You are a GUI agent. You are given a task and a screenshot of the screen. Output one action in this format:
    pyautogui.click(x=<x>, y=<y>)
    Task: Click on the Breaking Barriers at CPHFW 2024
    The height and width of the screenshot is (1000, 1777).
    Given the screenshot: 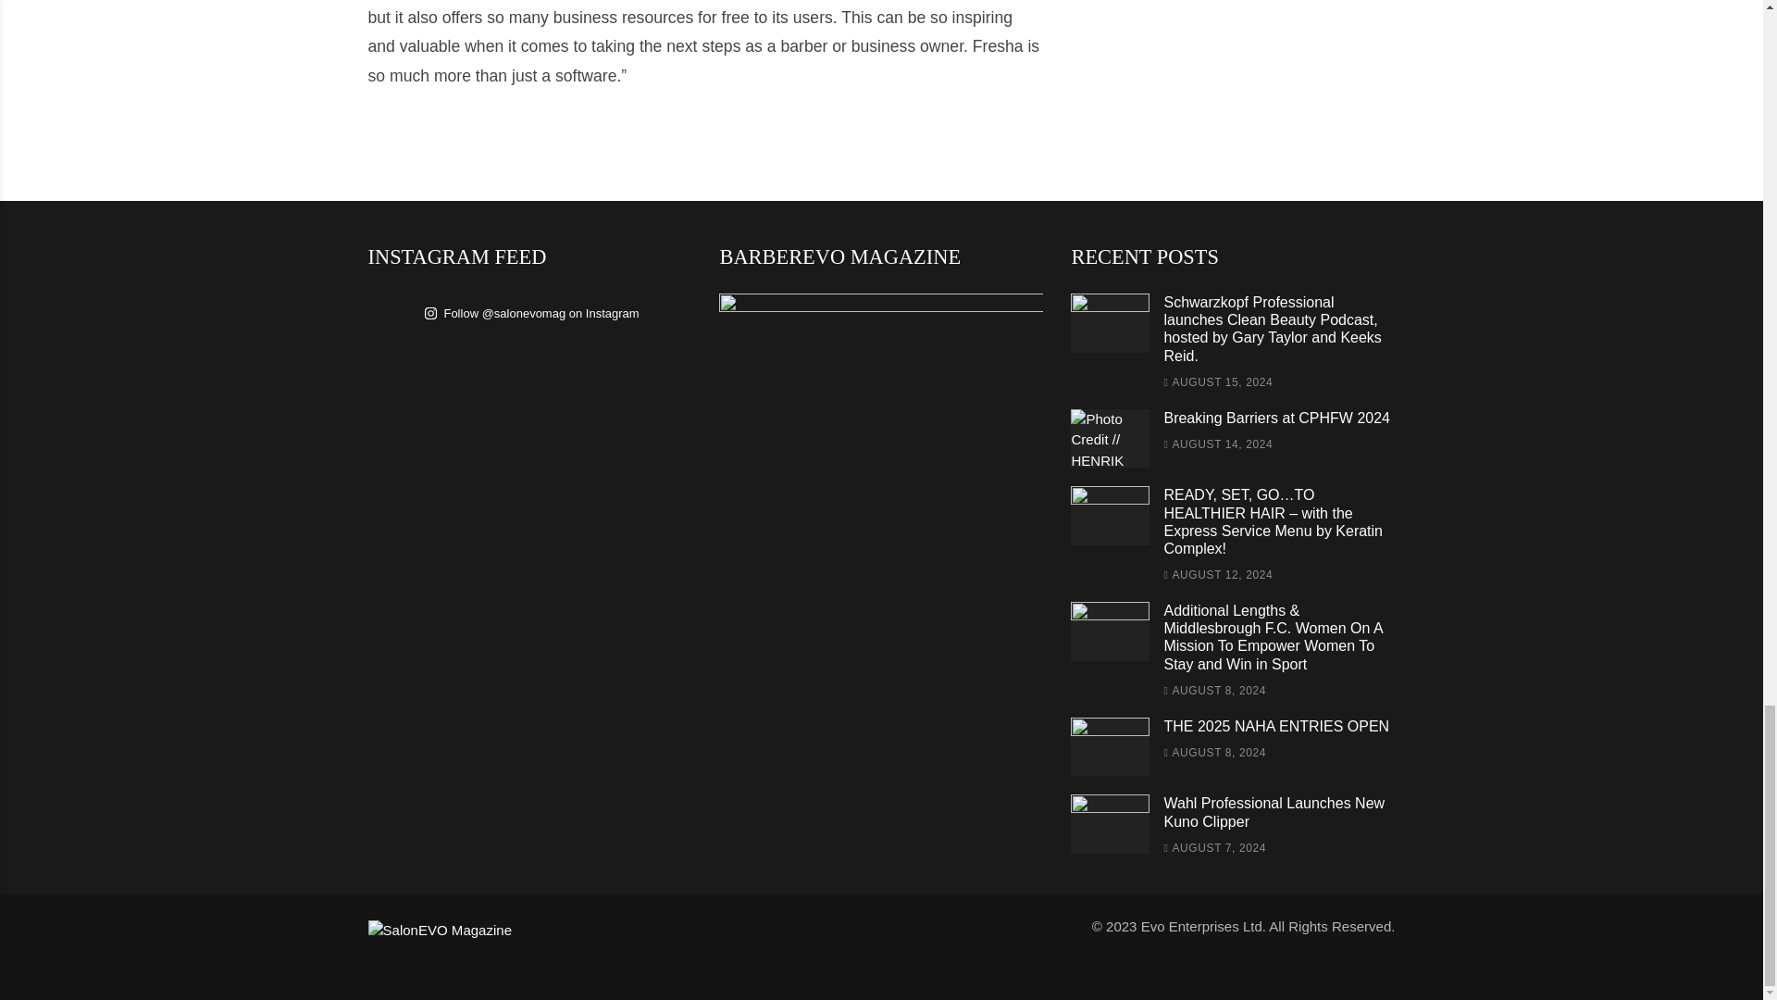 What is the action you would take?
    pyautogui.click(x=1276, y=418)
    